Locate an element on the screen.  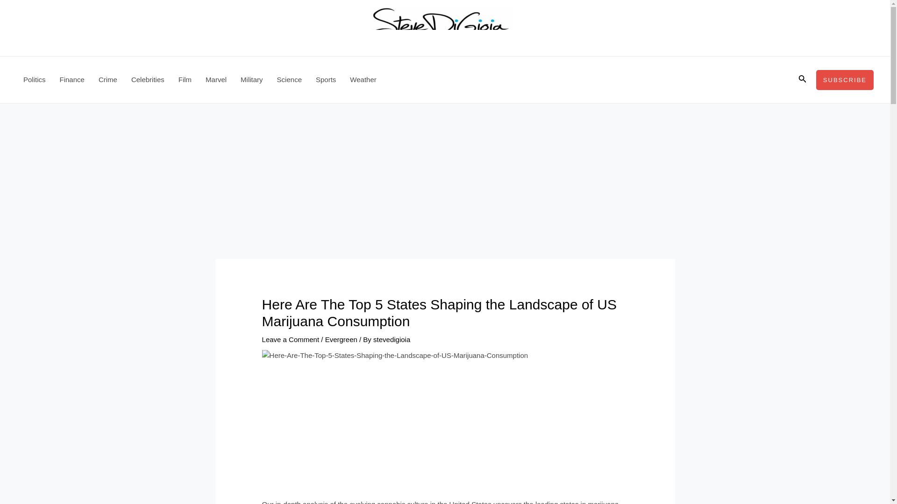
SUBSCRIBE is located at coordinates (845, 80).